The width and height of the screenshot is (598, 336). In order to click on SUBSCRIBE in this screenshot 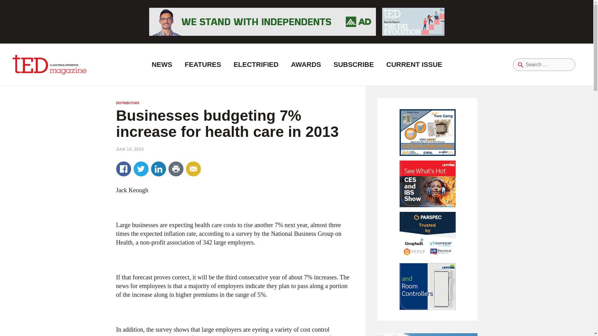, I will do `click(354, 65)`.